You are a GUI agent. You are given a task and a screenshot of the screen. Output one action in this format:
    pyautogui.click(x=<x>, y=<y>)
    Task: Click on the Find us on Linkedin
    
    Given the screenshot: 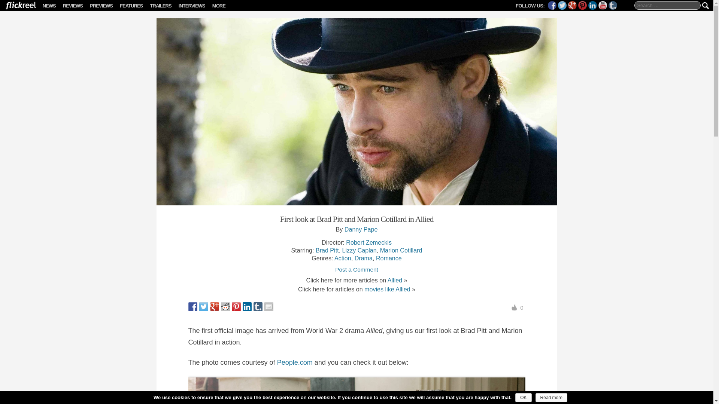 What is the action you would take?
    pyautogui.click(x=592, y=5)
    